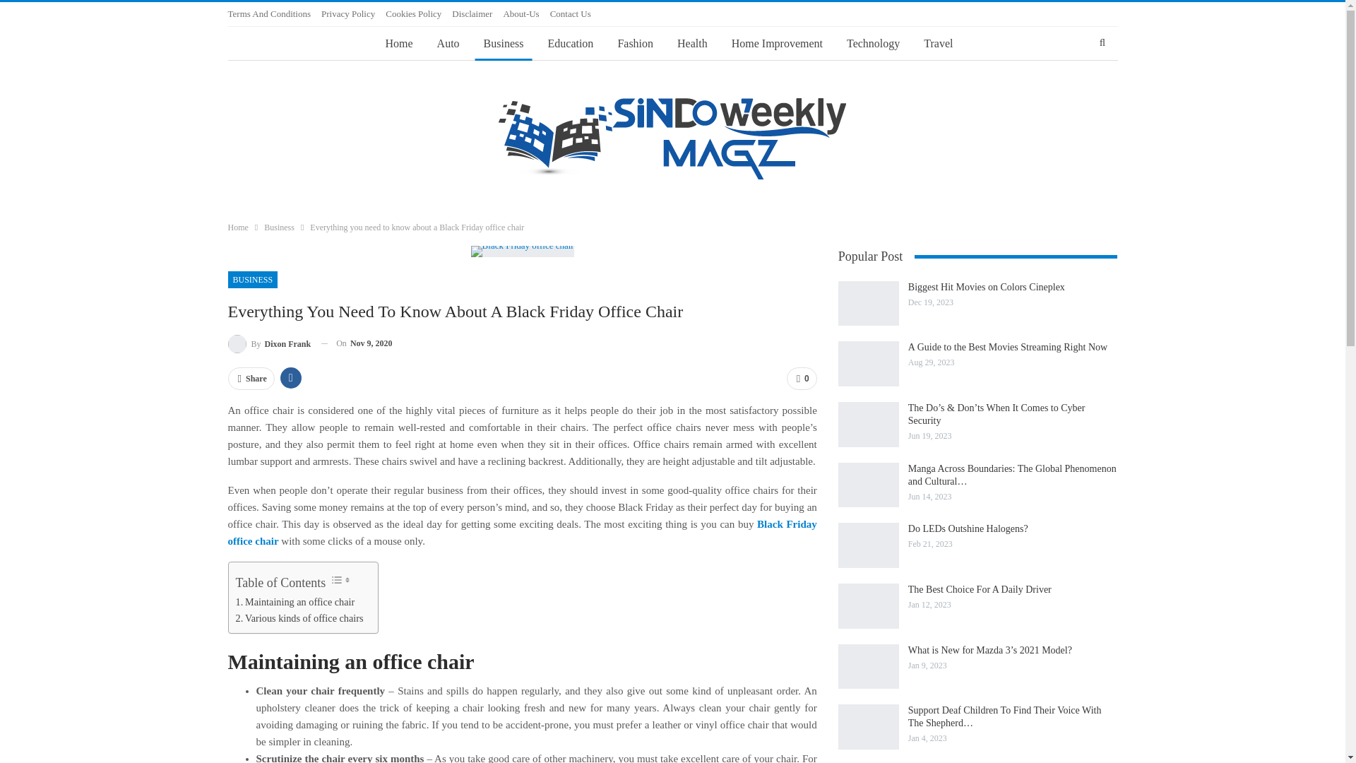 The width and height of the screenshot is (1356, 763). Describe the element at coordinates (692, 44) in the screenshot. I see `Health` at that location.